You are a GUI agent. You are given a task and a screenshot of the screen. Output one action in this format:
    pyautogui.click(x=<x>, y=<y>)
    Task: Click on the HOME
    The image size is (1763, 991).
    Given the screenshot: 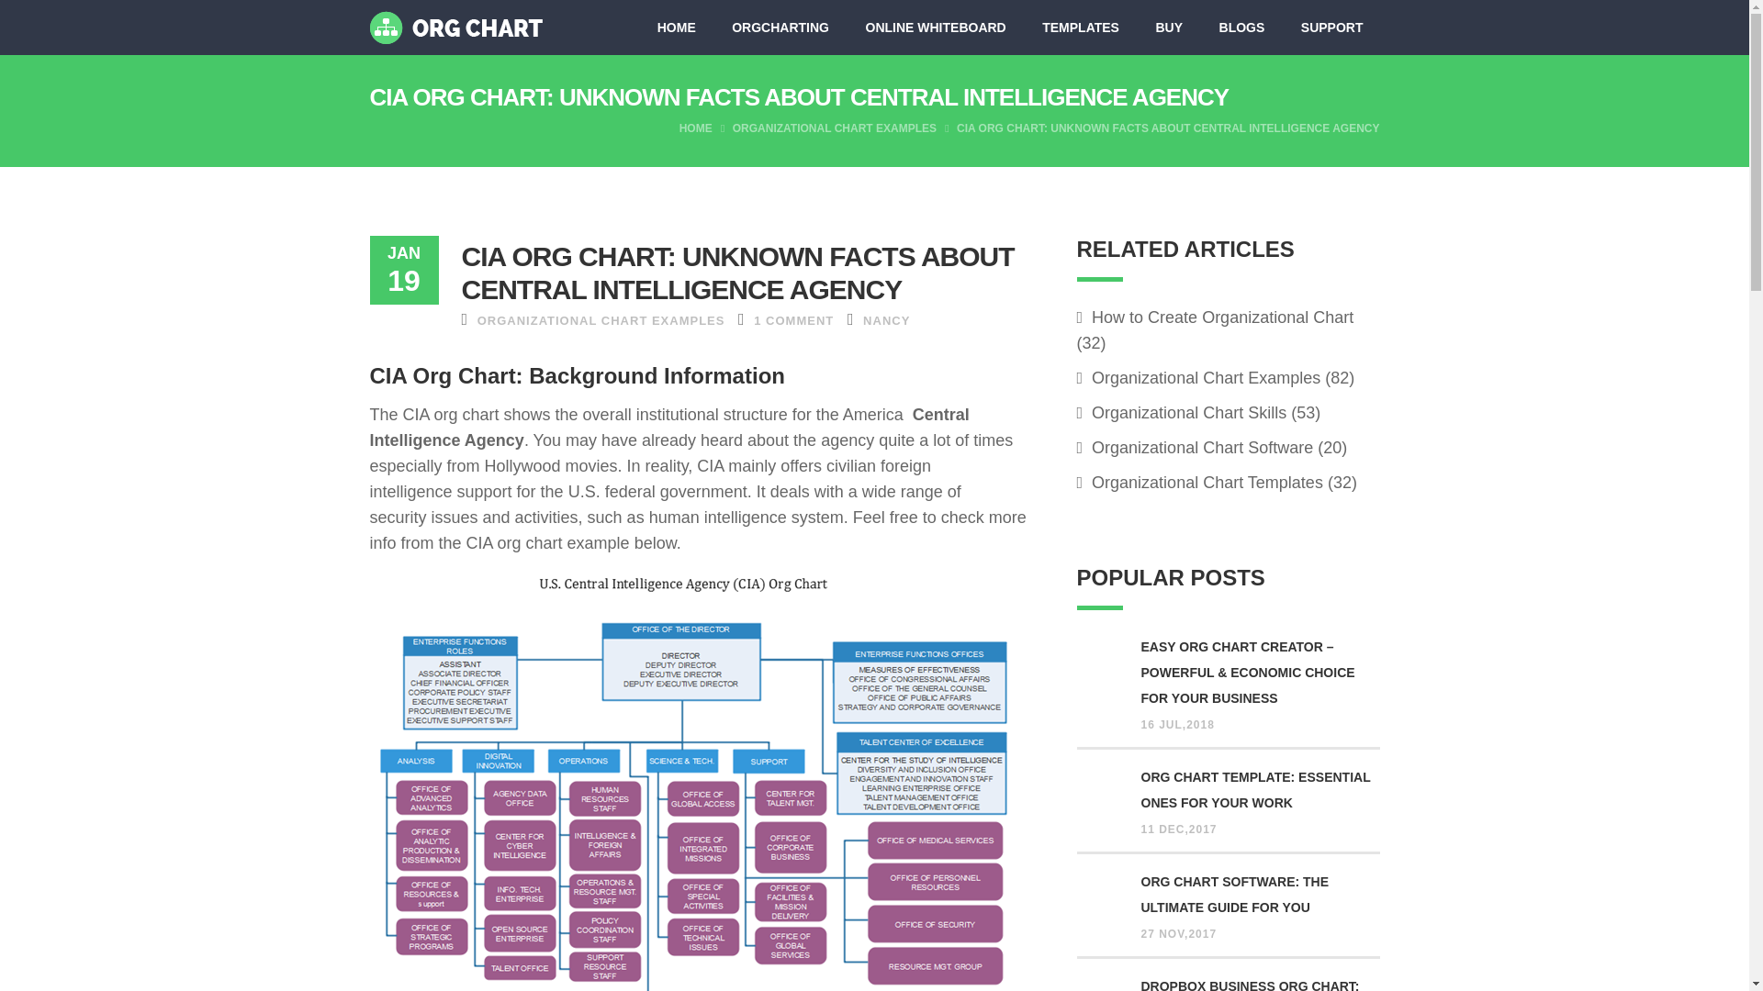 What is the action you would take?
    pyautogui.click(x=698, y=128)
    